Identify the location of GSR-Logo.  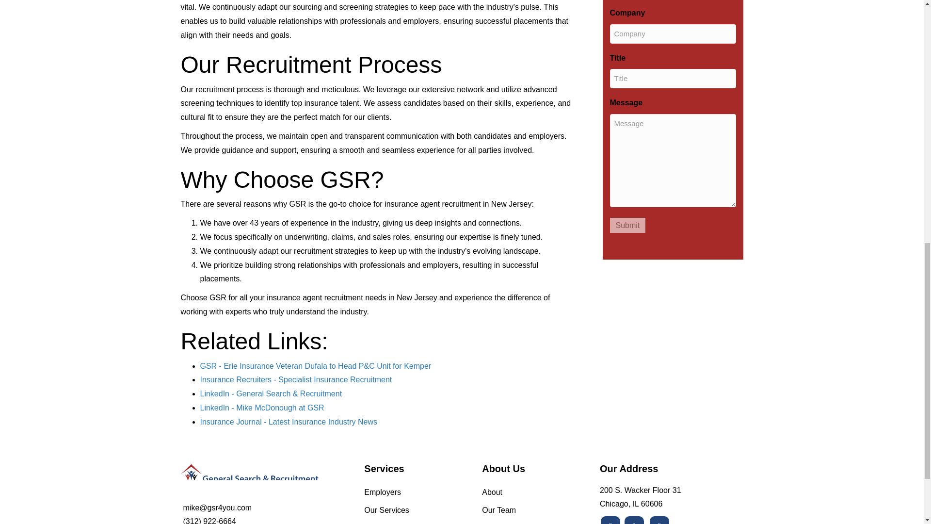
(248, 476).